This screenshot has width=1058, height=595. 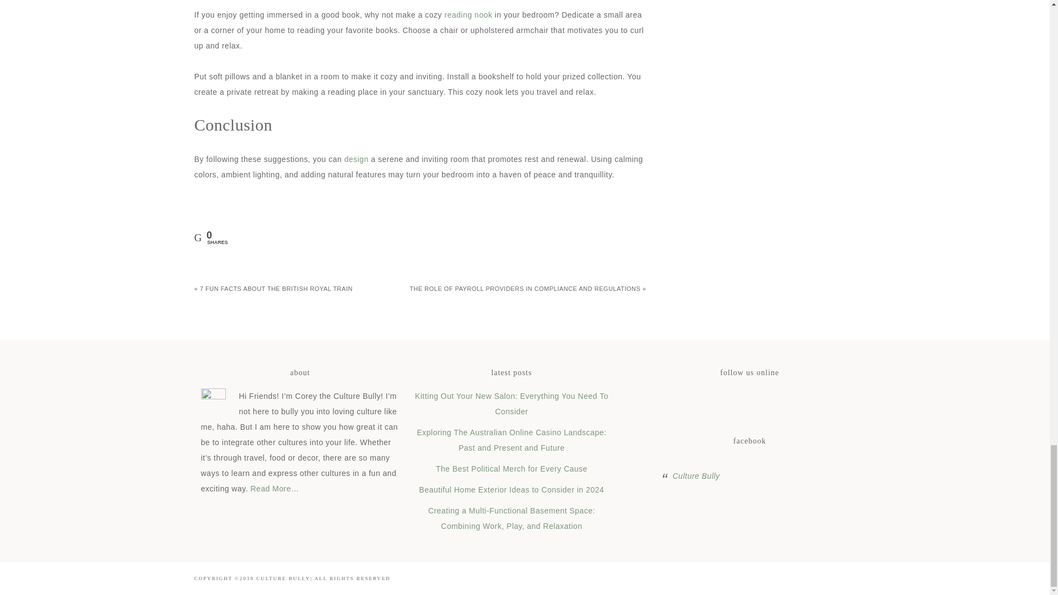 I want to click on Culture Bully, so click(x=695, y=476).